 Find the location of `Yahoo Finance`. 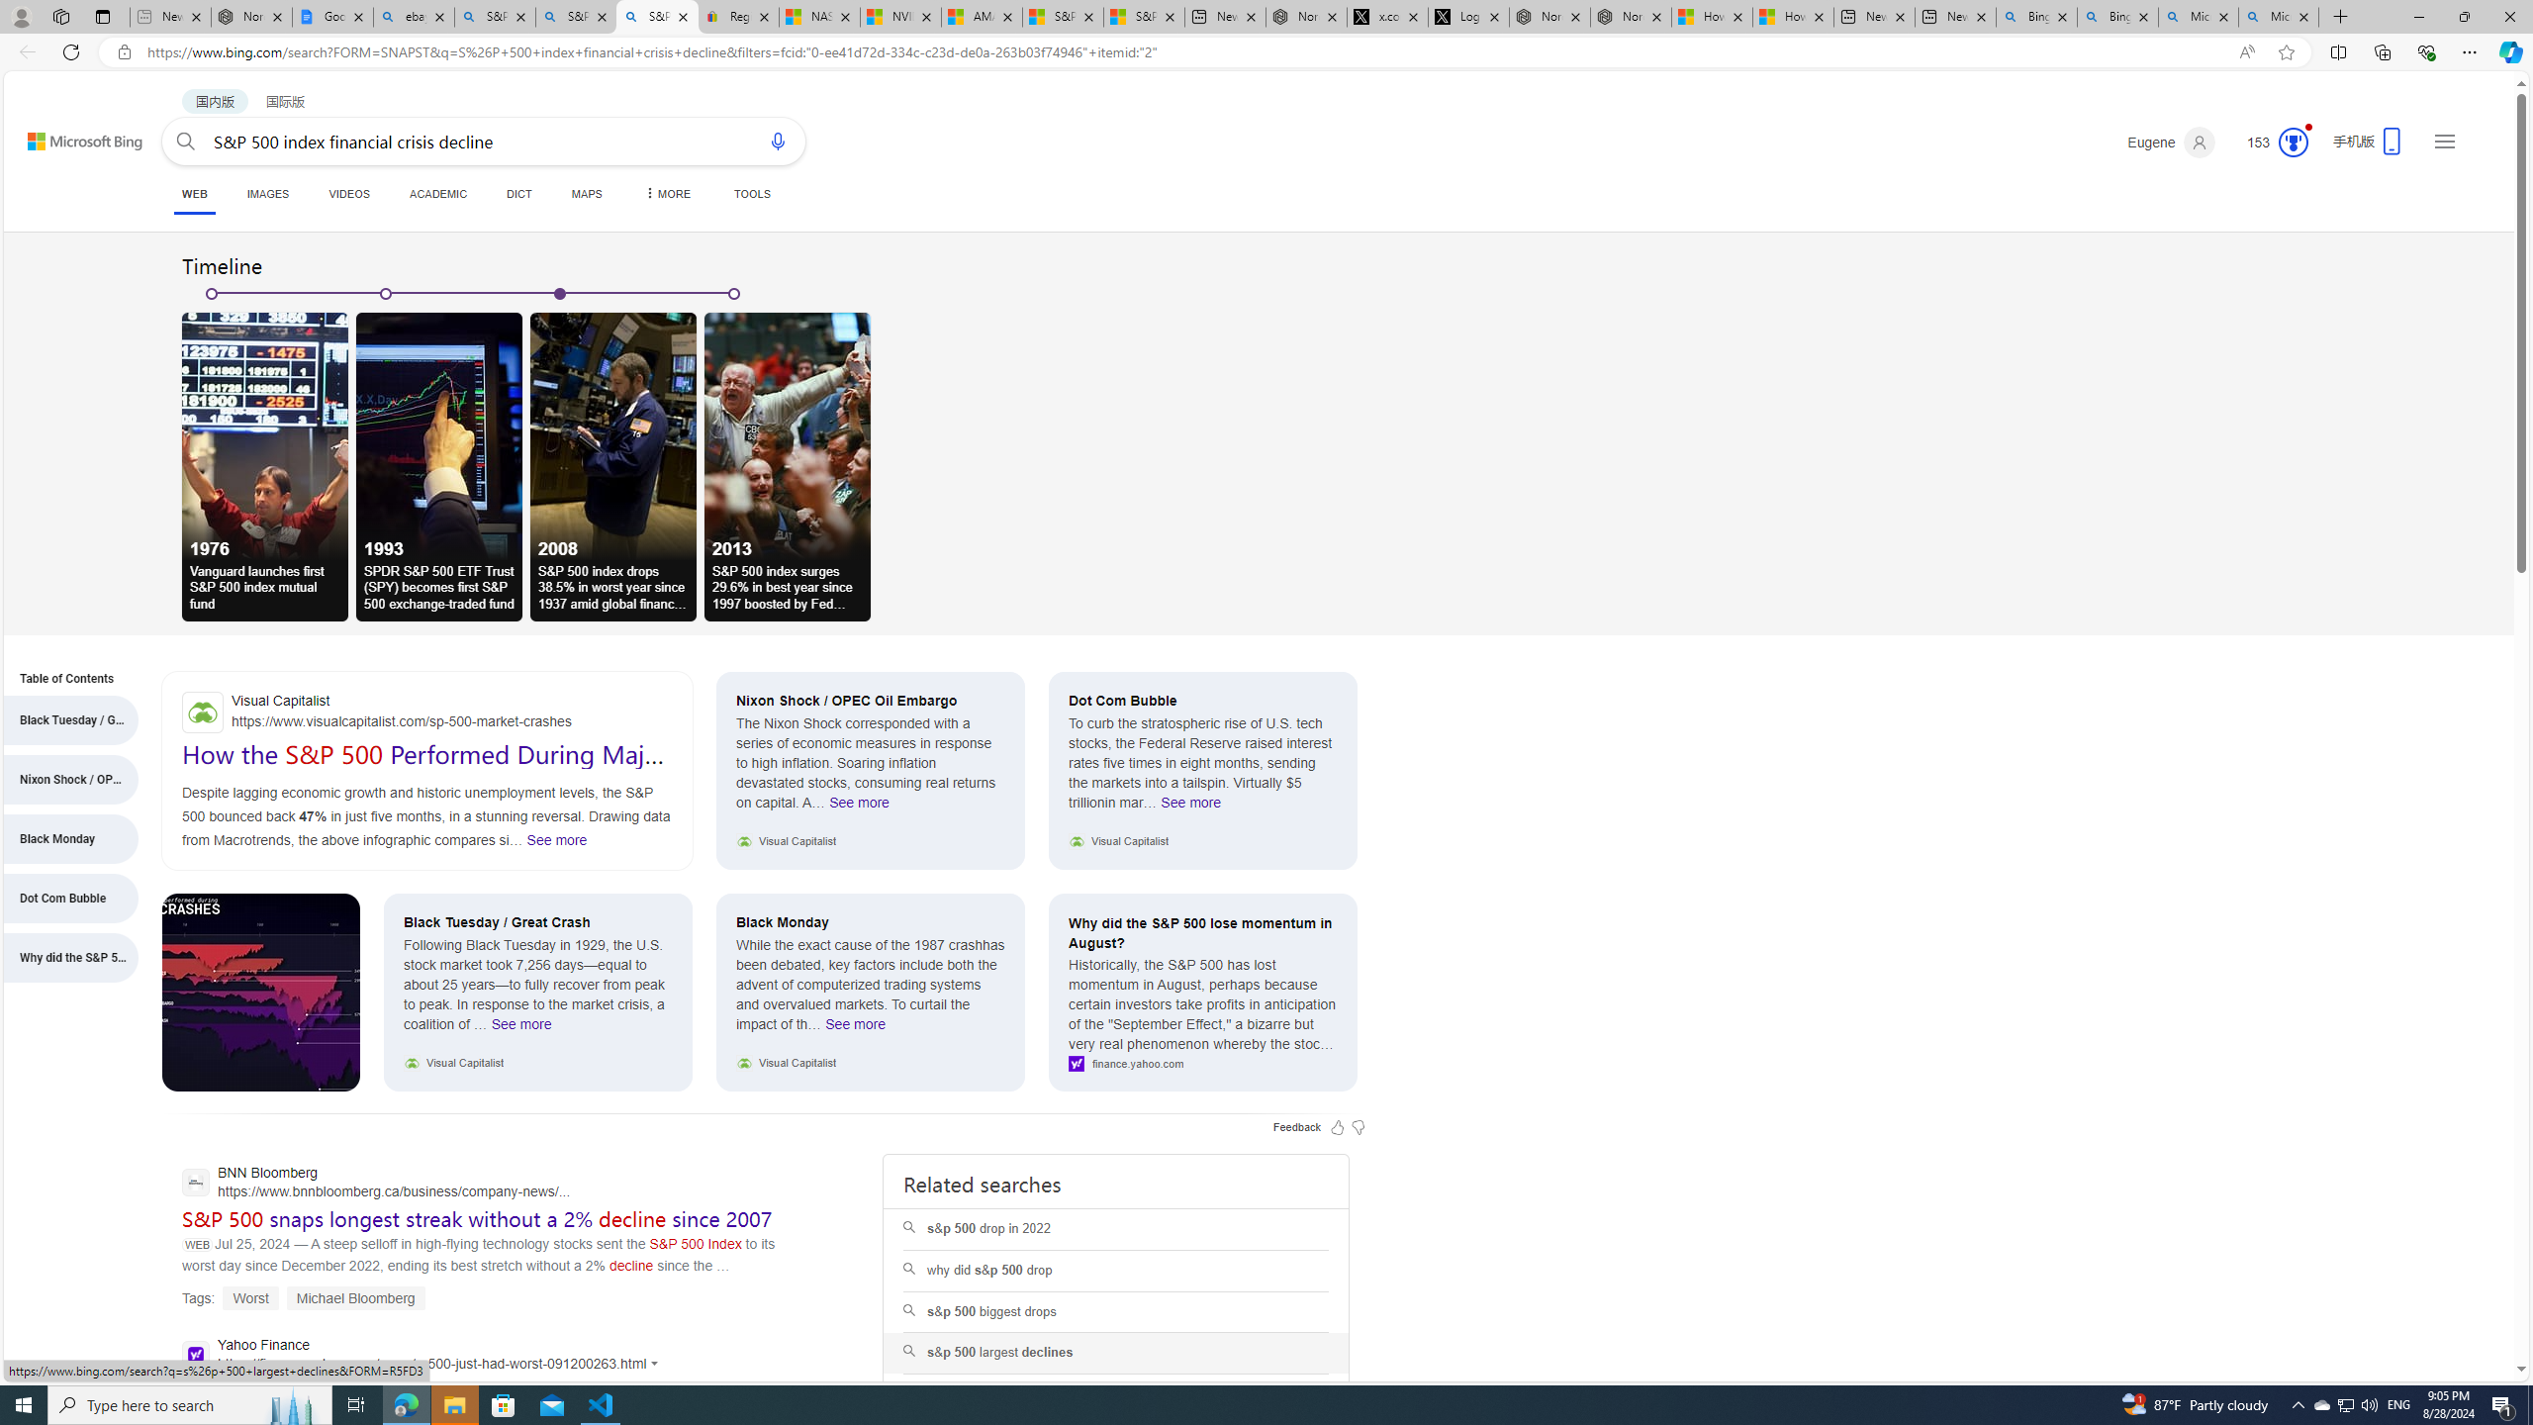

Yahoo Finance is located at coordinates (425, 1357).